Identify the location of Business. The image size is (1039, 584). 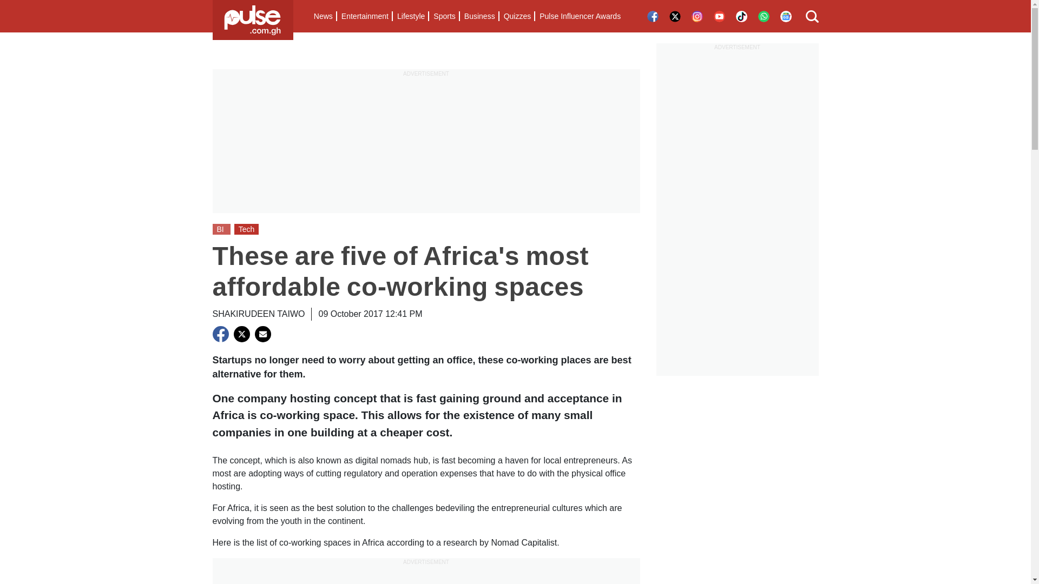
(479, 16).